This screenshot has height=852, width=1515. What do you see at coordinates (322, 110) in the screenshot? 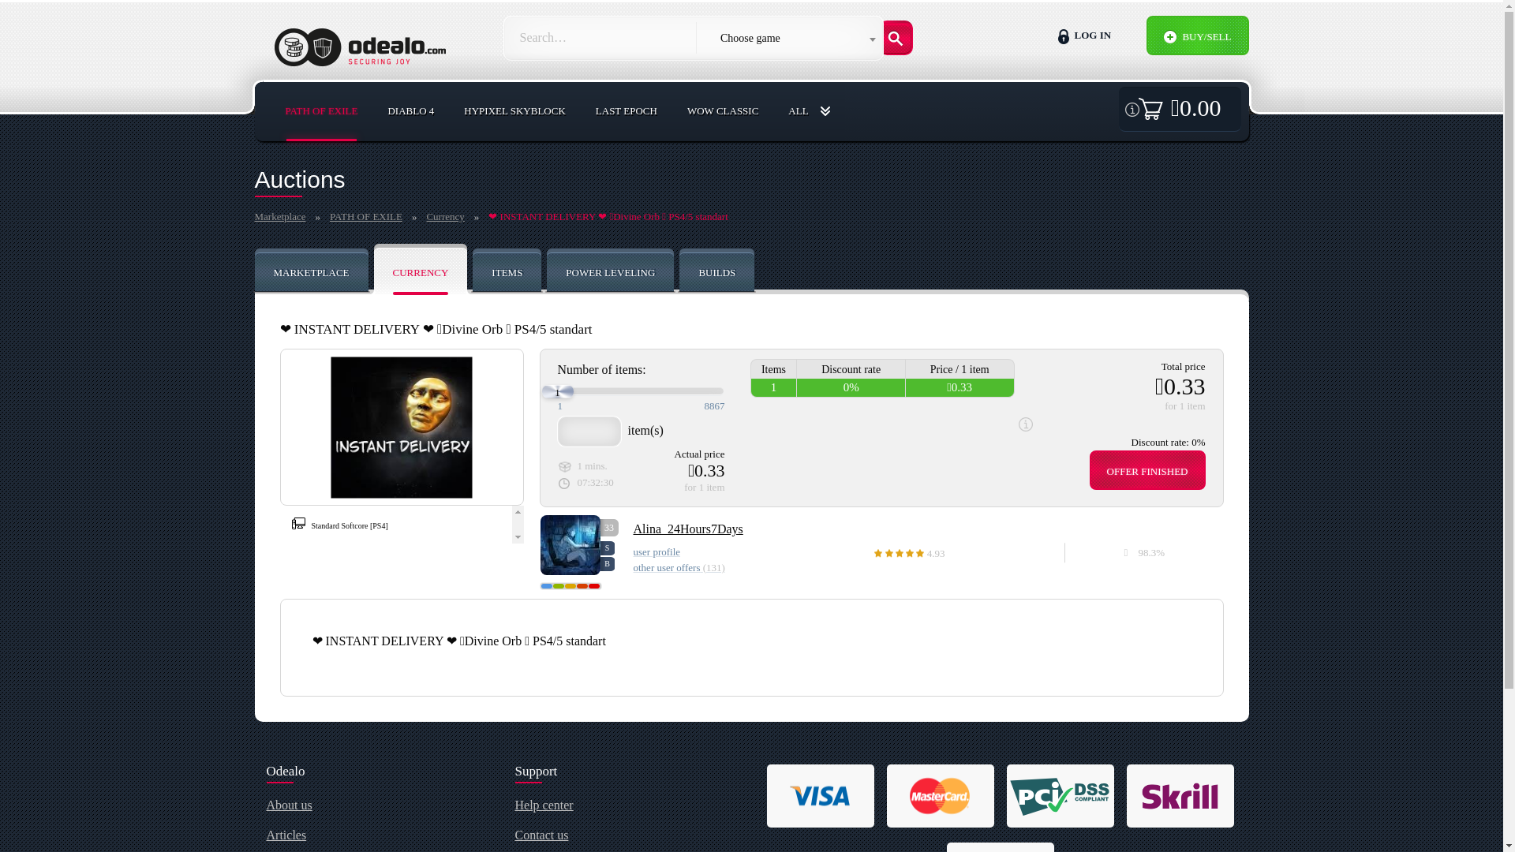
I see `PATH OF EXILE` at bounding box center [322, 110].